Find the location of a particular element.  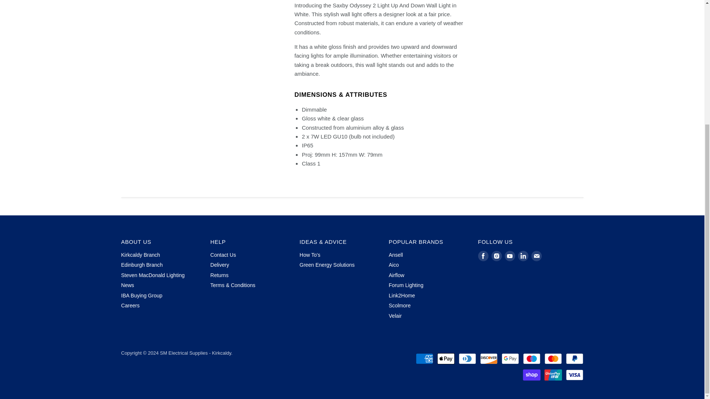

LinkedIn is located at coordinates (523, 256).